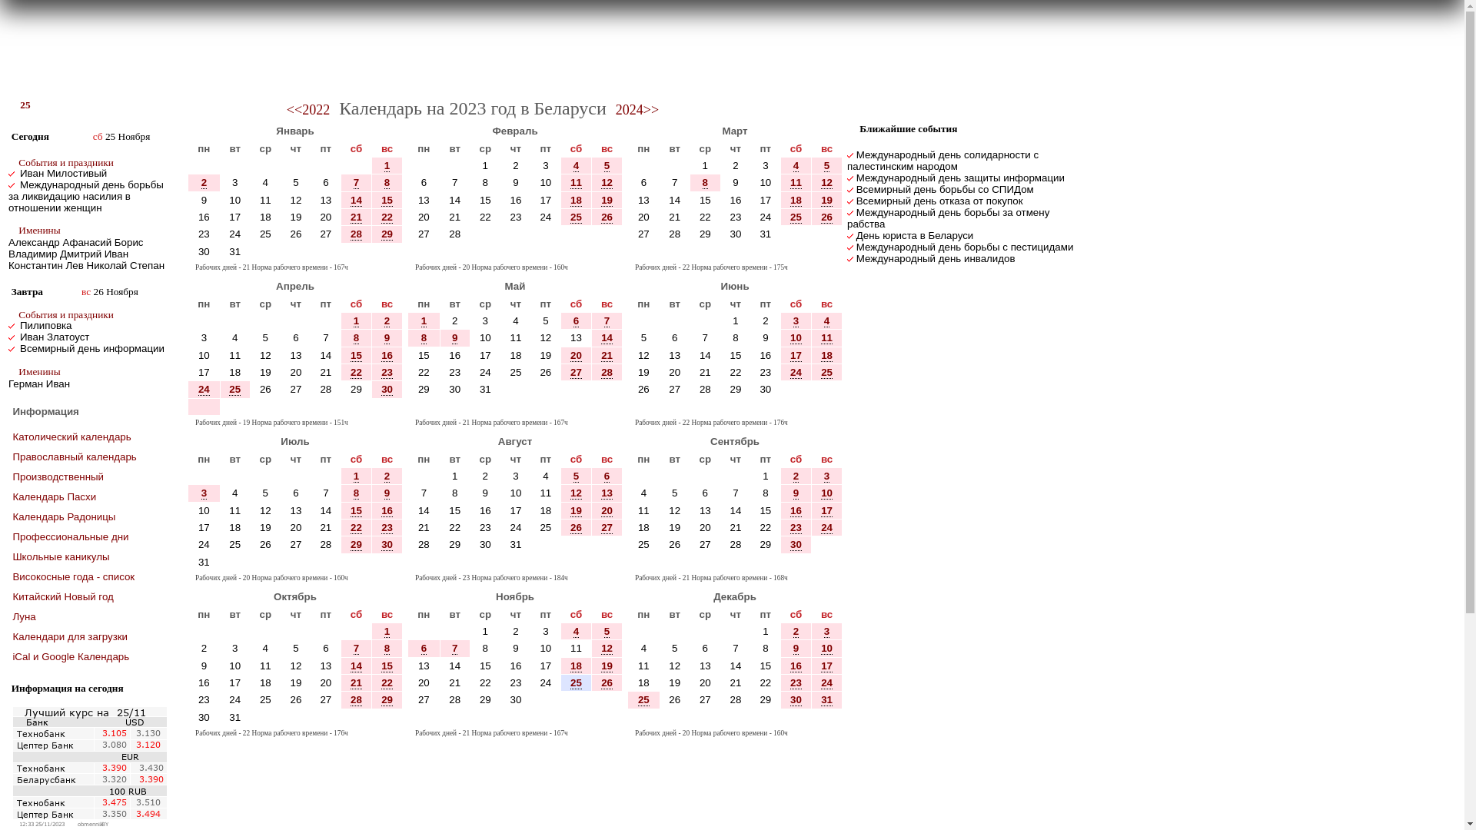 Image resolution: width=1476 pixels, height=830 pixels. What do you see at coordinates (675, 493) in the screenshot?
I see `5` at bounding box center [675, 493].